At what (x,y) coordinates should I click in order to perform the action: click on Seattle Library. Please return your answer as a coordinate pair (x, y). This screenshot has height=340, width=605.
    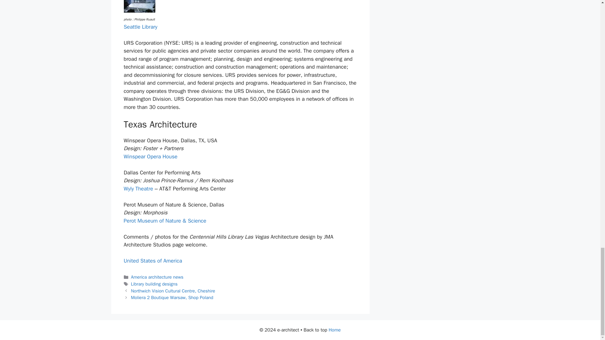
    Looking at the image, I should click on (140, 27).